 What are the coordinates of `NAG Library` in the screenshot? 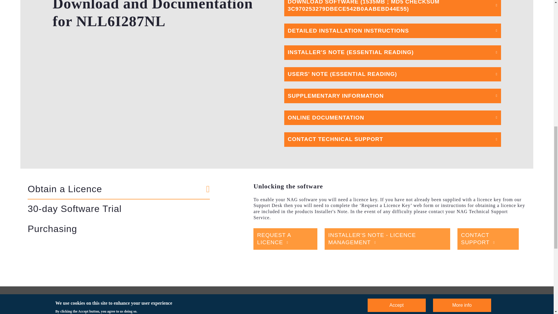 It's located at (37, 312).